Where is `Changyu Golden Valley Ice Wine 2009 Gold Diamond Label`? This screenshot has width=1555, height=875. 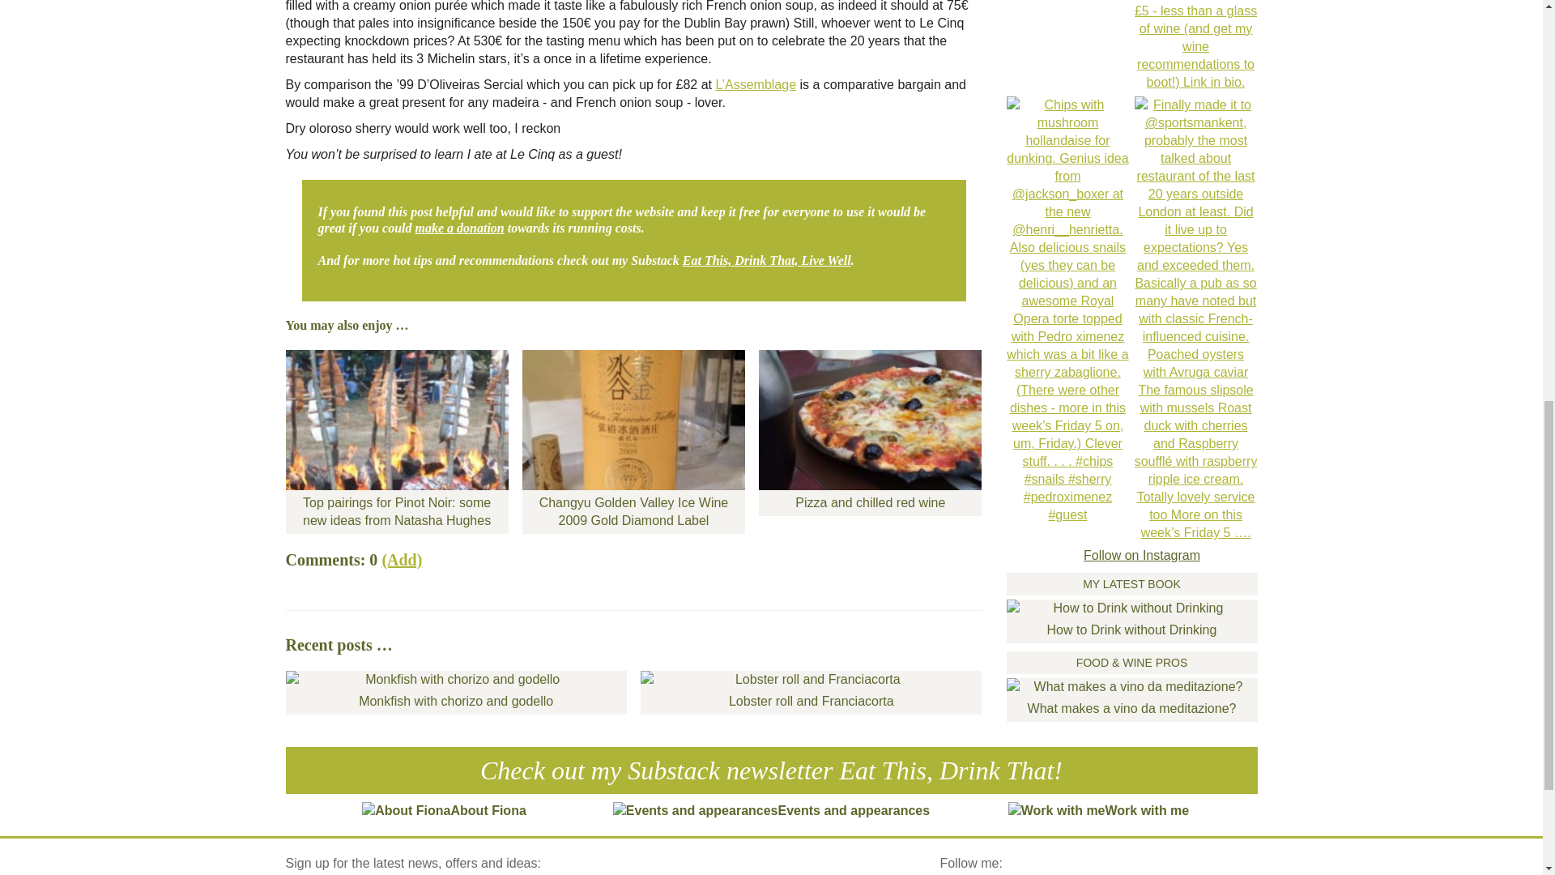
Changyu Golden Valley Ice Wine 2009 Gold Diamond Label is located at coordinates (633, 442).